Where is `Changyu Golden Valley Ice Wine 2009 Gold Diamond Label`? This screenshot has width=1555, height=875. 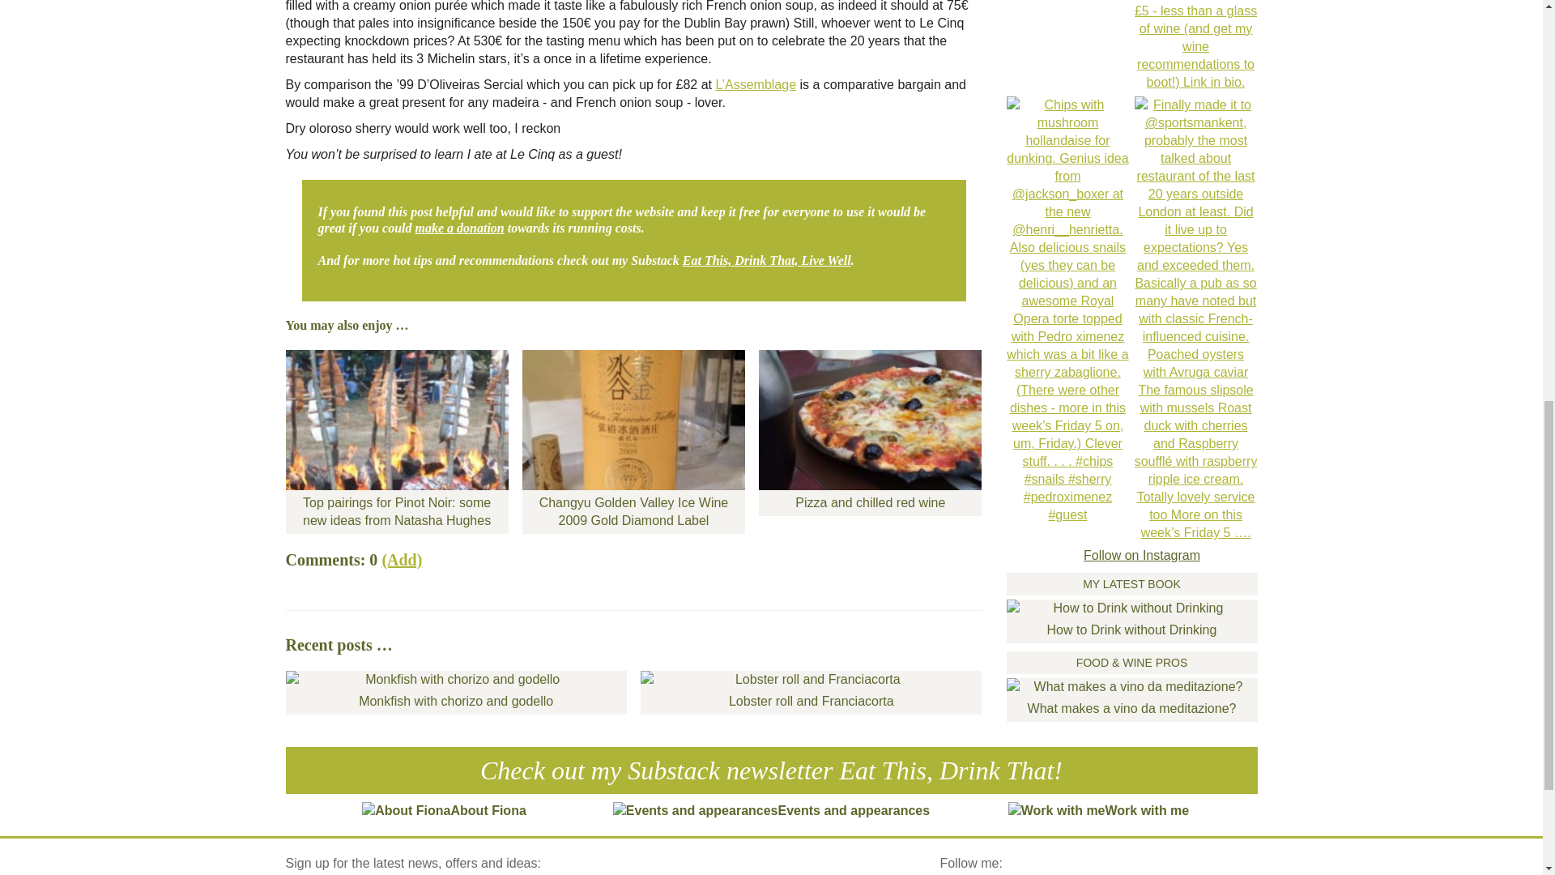
Changyu Golden Valley Ice Wine 2009 Gold Diamond Label is located at coordinates (633, 442).